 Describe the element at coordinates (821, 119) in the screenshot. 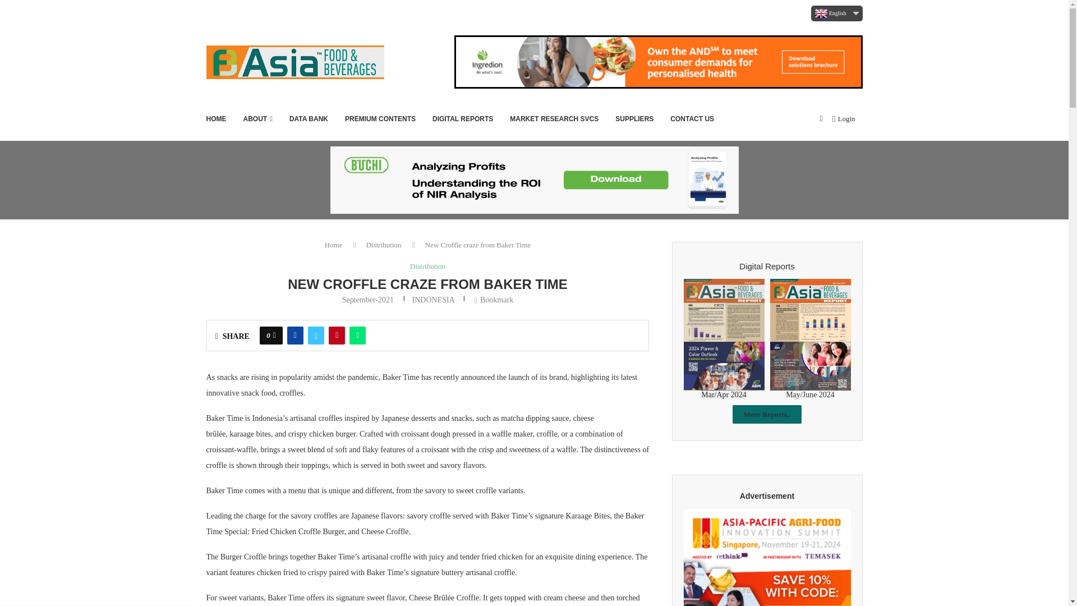

I see `Bookmark` at that location.